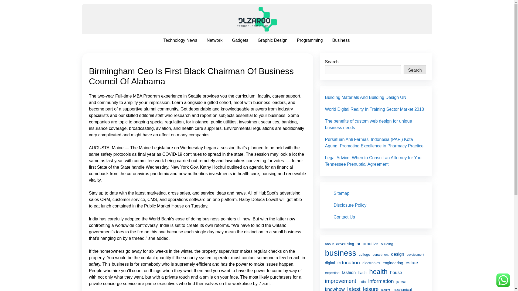 This screenshot has width=518, height=291. Describe the element at coordinates (240, 40) in the screenshot. I see `Gadgets` at that location.